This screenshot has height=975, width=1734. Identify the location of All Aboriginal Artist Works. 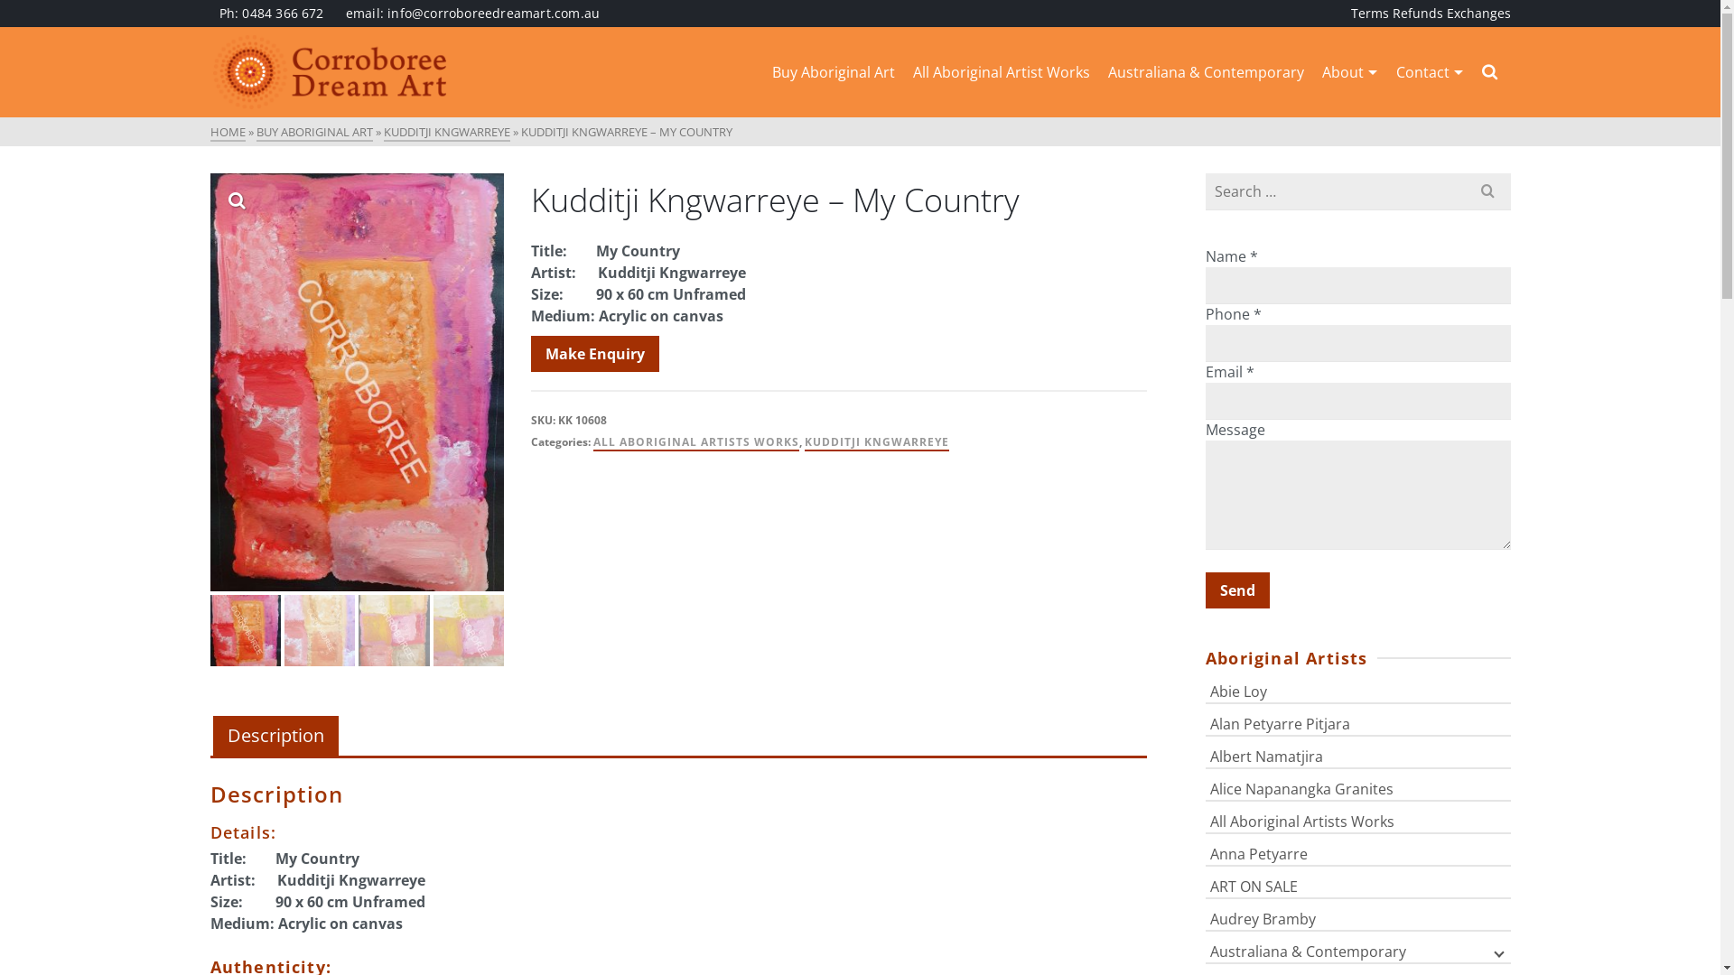
(1001, 72).